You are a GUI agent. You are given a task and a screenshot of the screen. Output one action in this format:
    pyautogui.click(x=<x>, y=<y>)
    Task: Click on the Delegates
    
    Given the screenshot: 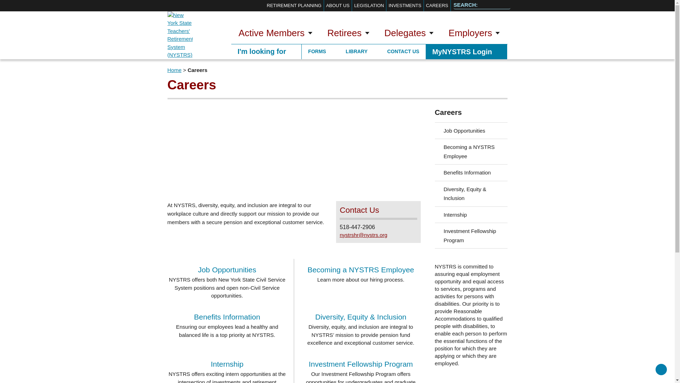 What is the action you would take?
    pyautogui.click(x=409, y=34)
    